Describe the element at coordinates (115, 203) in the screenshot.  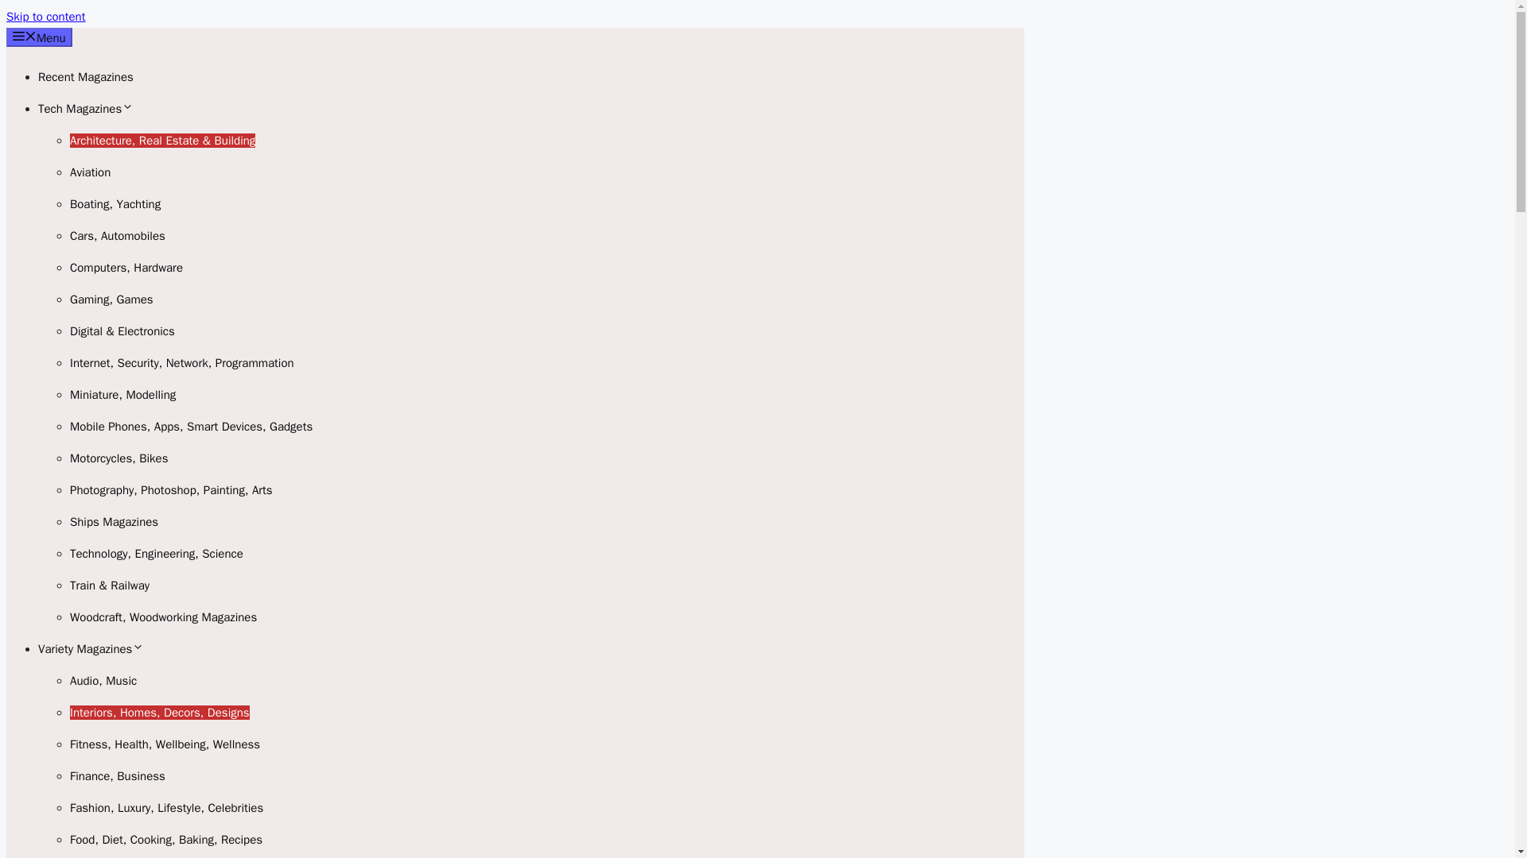
I see `Boating, Yachting` at that location.